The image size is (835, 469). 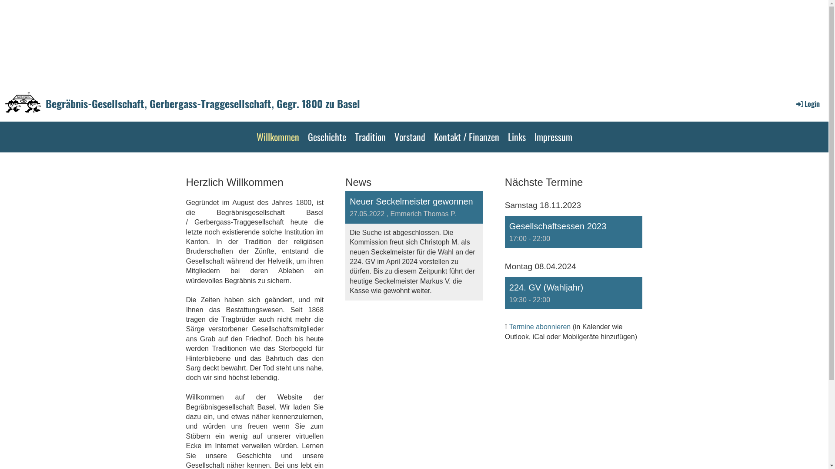 I want to click on Geschichte, so click(x=327, y=137).